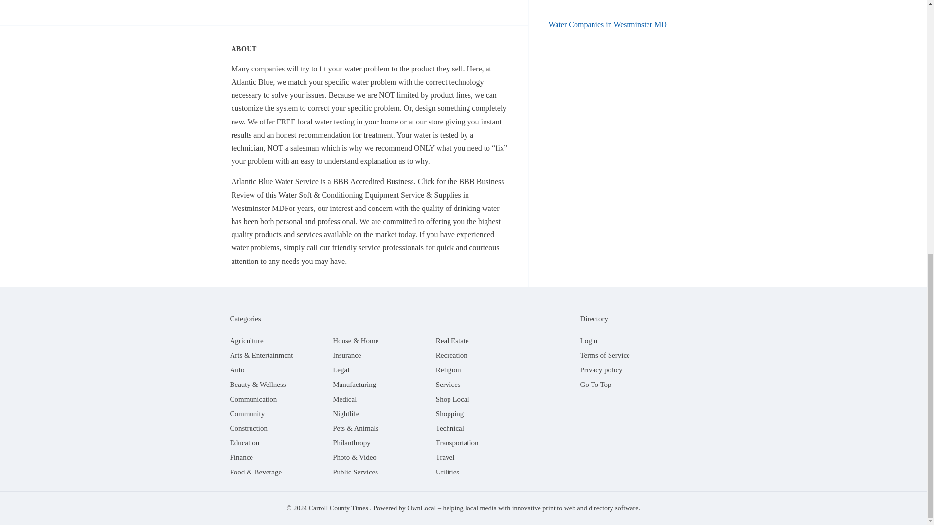 The width and height of the screenshot is (934, 525). I want to click on translation missing: en.login, so click(589, 340).